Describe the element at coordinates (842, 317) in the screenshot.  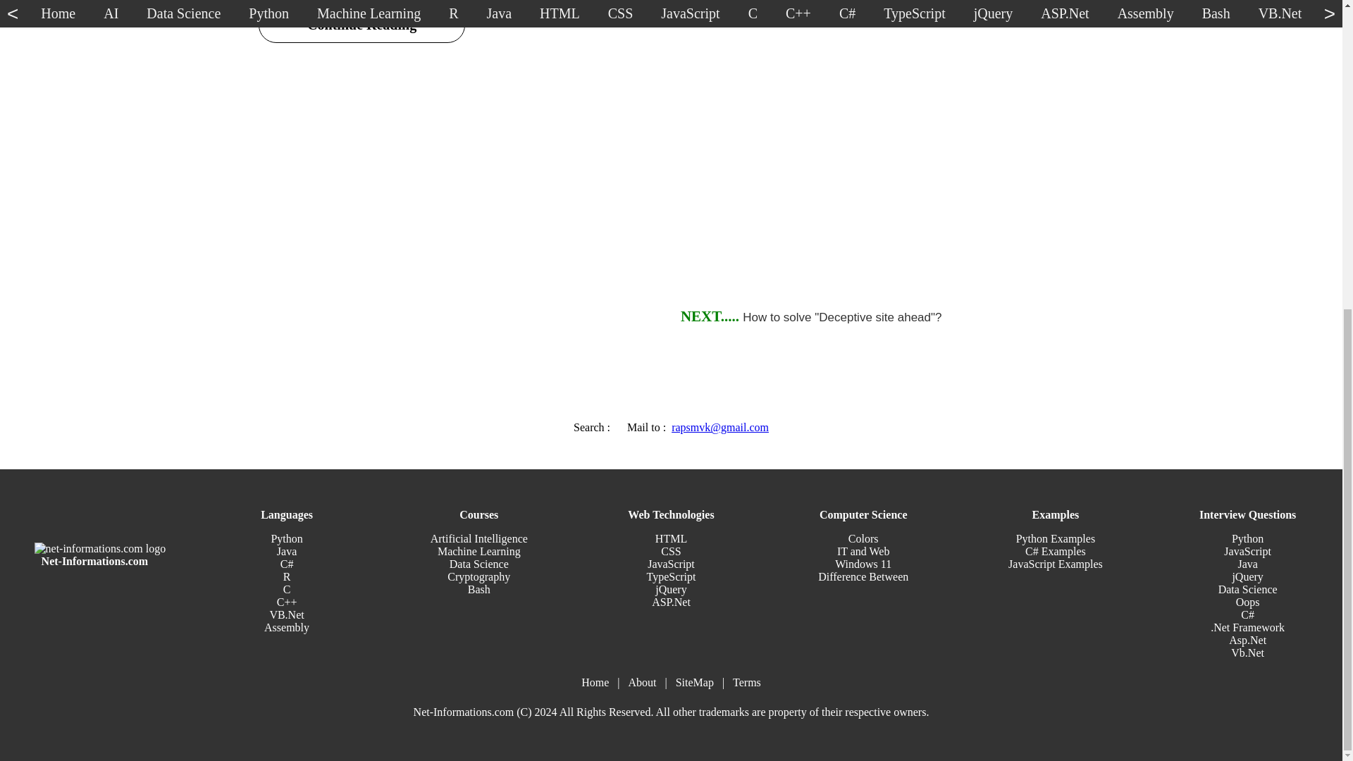
I see `How to solve "Deceptive site ahead"?` at that location.